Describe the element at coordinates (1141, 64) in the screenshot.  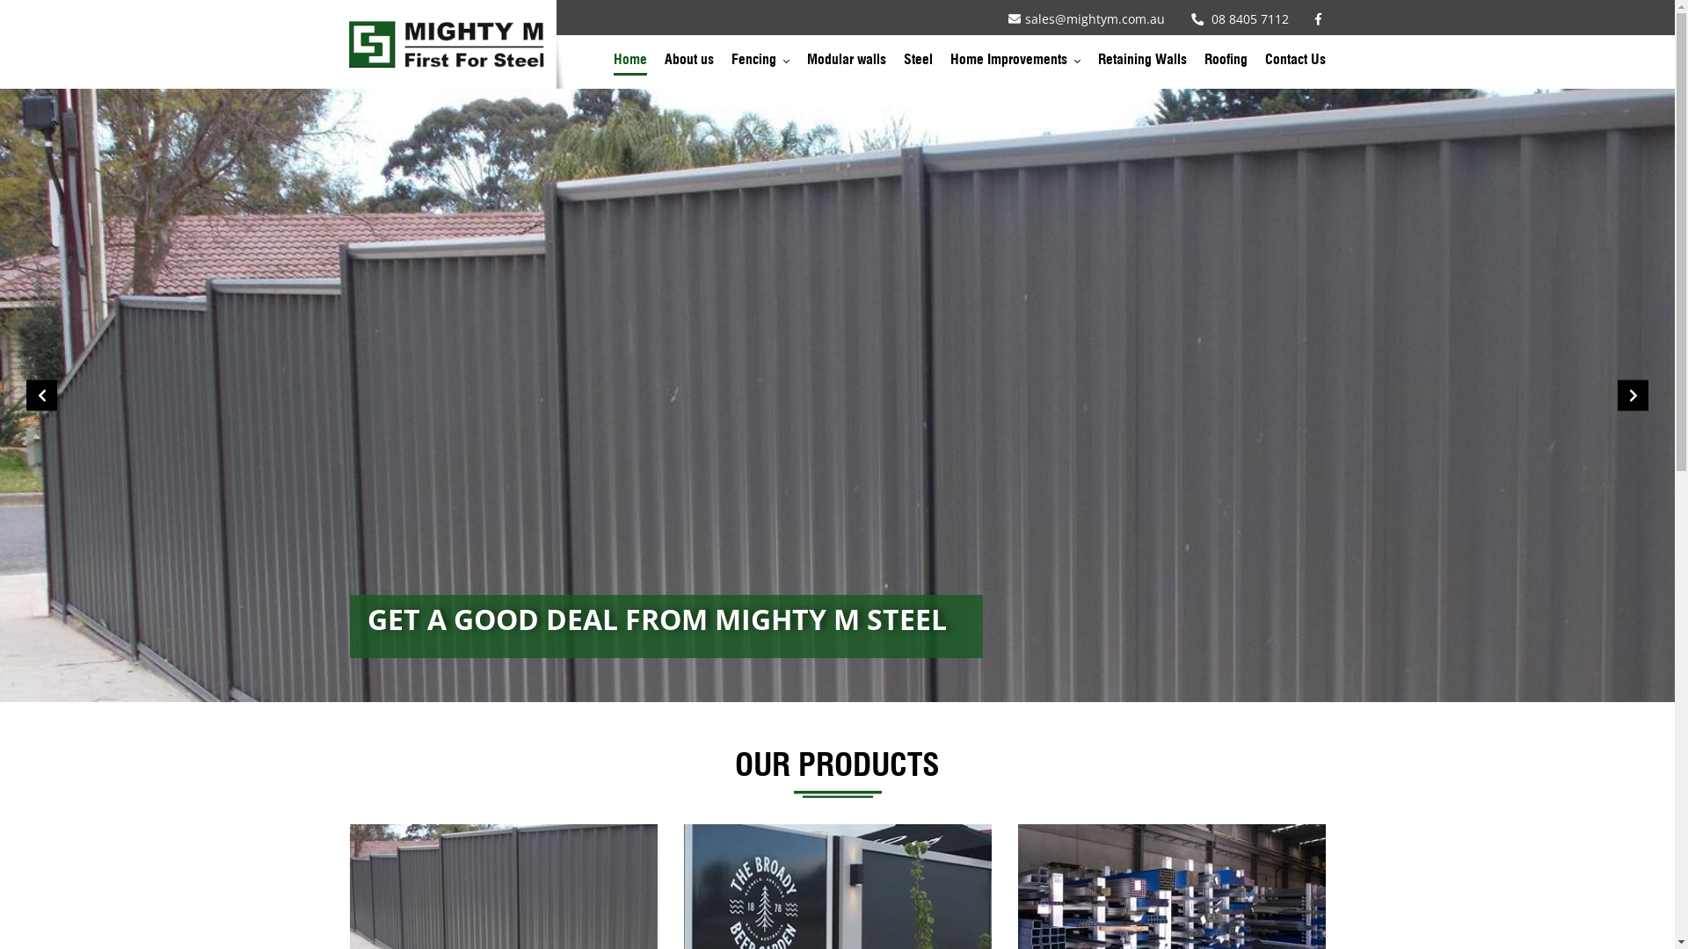
I see `Retaining Walls` at that location.